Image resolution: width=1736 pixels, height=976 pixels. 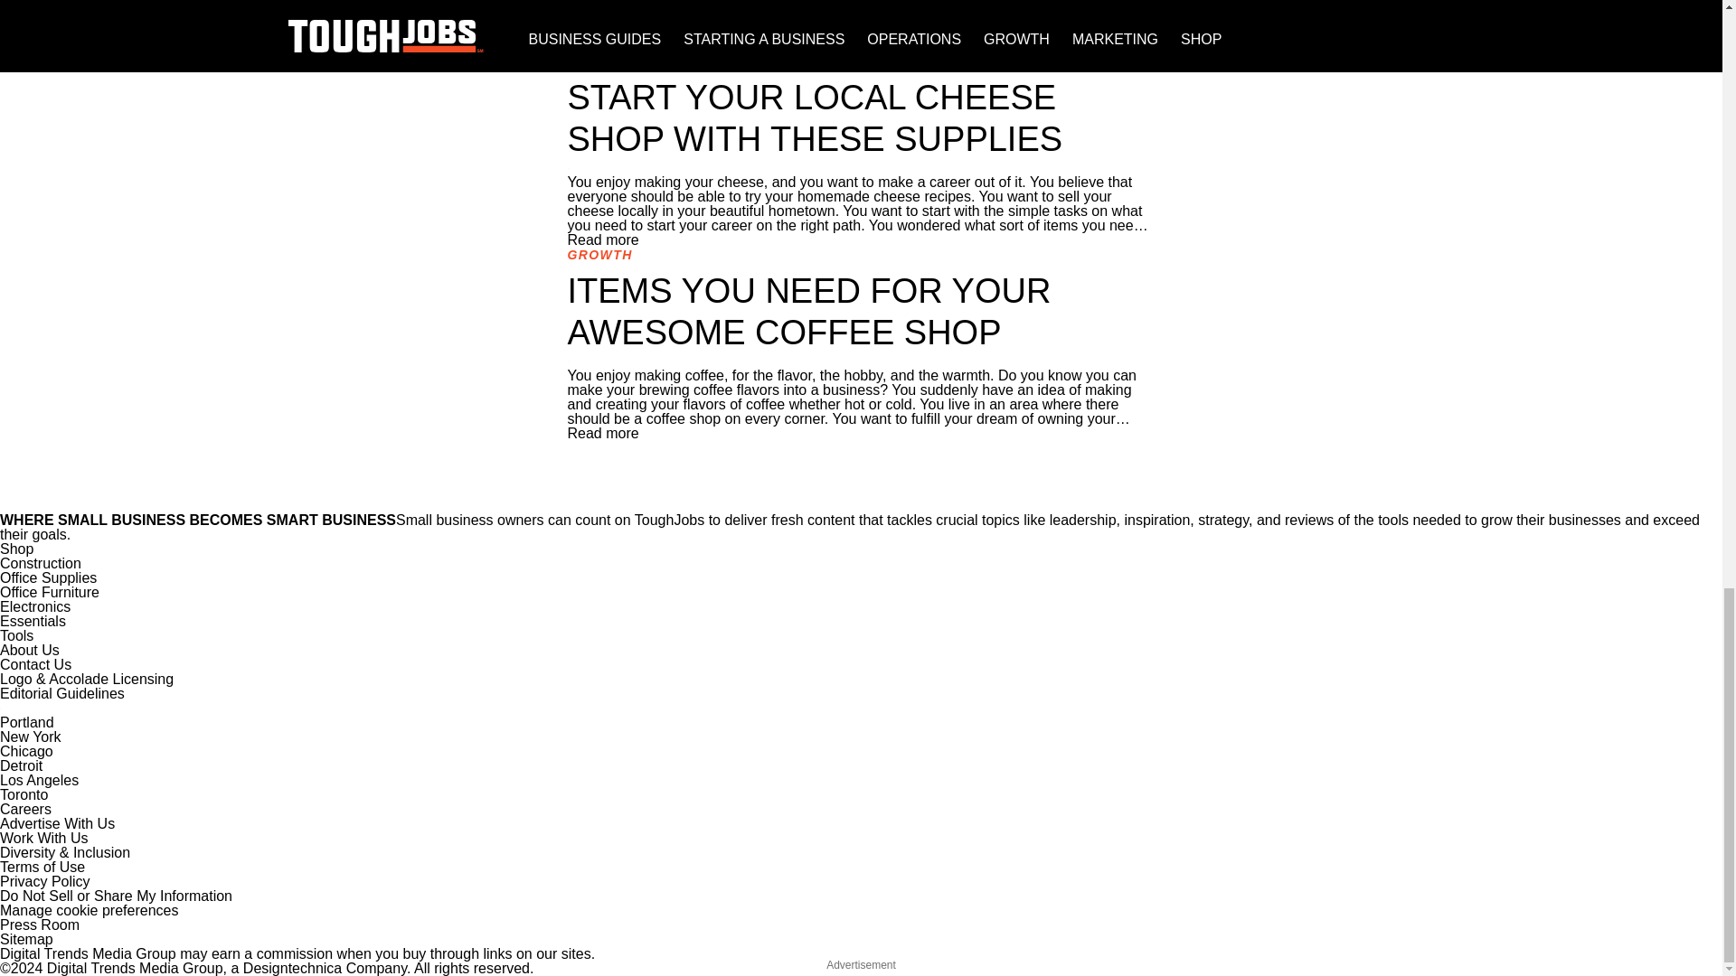 What do you see at coordinates (635, 61) in the screenshot?
I see `BUSINESS GUIDES` at bounding box center [635, 61].